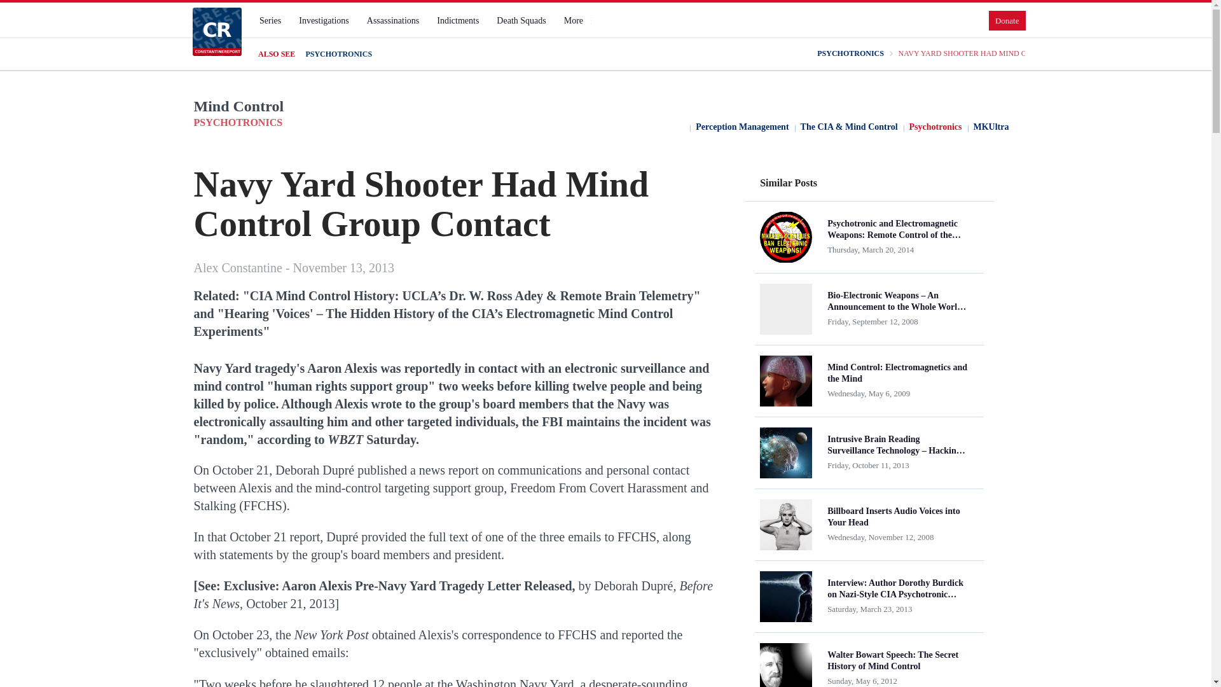 This screenshot has width=1221, height=687. Describe the element at coordinates (1007, 20) in the screenshot. I see `Donate` at that location.